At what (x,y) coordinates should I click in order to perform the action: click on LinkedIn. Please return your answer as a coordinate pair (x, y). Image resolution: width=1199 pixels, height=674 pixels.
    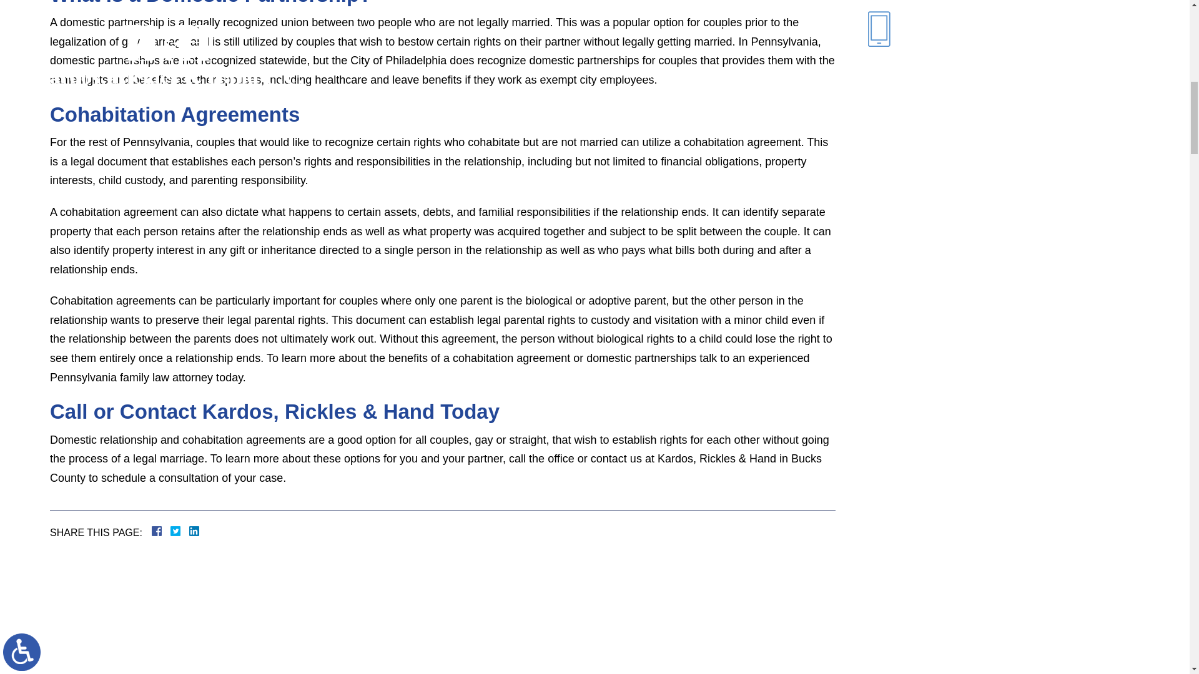
    Looking at the image, I should click on (189, 530).